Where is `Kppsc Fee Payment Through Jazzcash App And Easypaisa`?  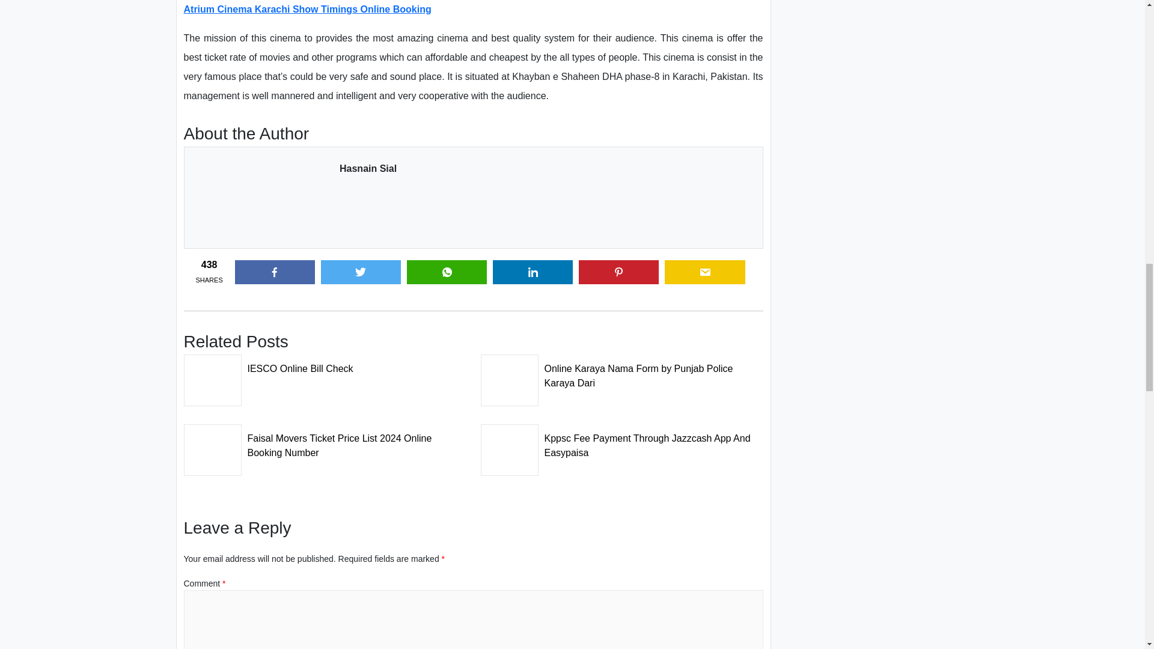
Kppsc Fee Payment Through Jazzcash App And Easypaisa is located at coordinates (621, 442).